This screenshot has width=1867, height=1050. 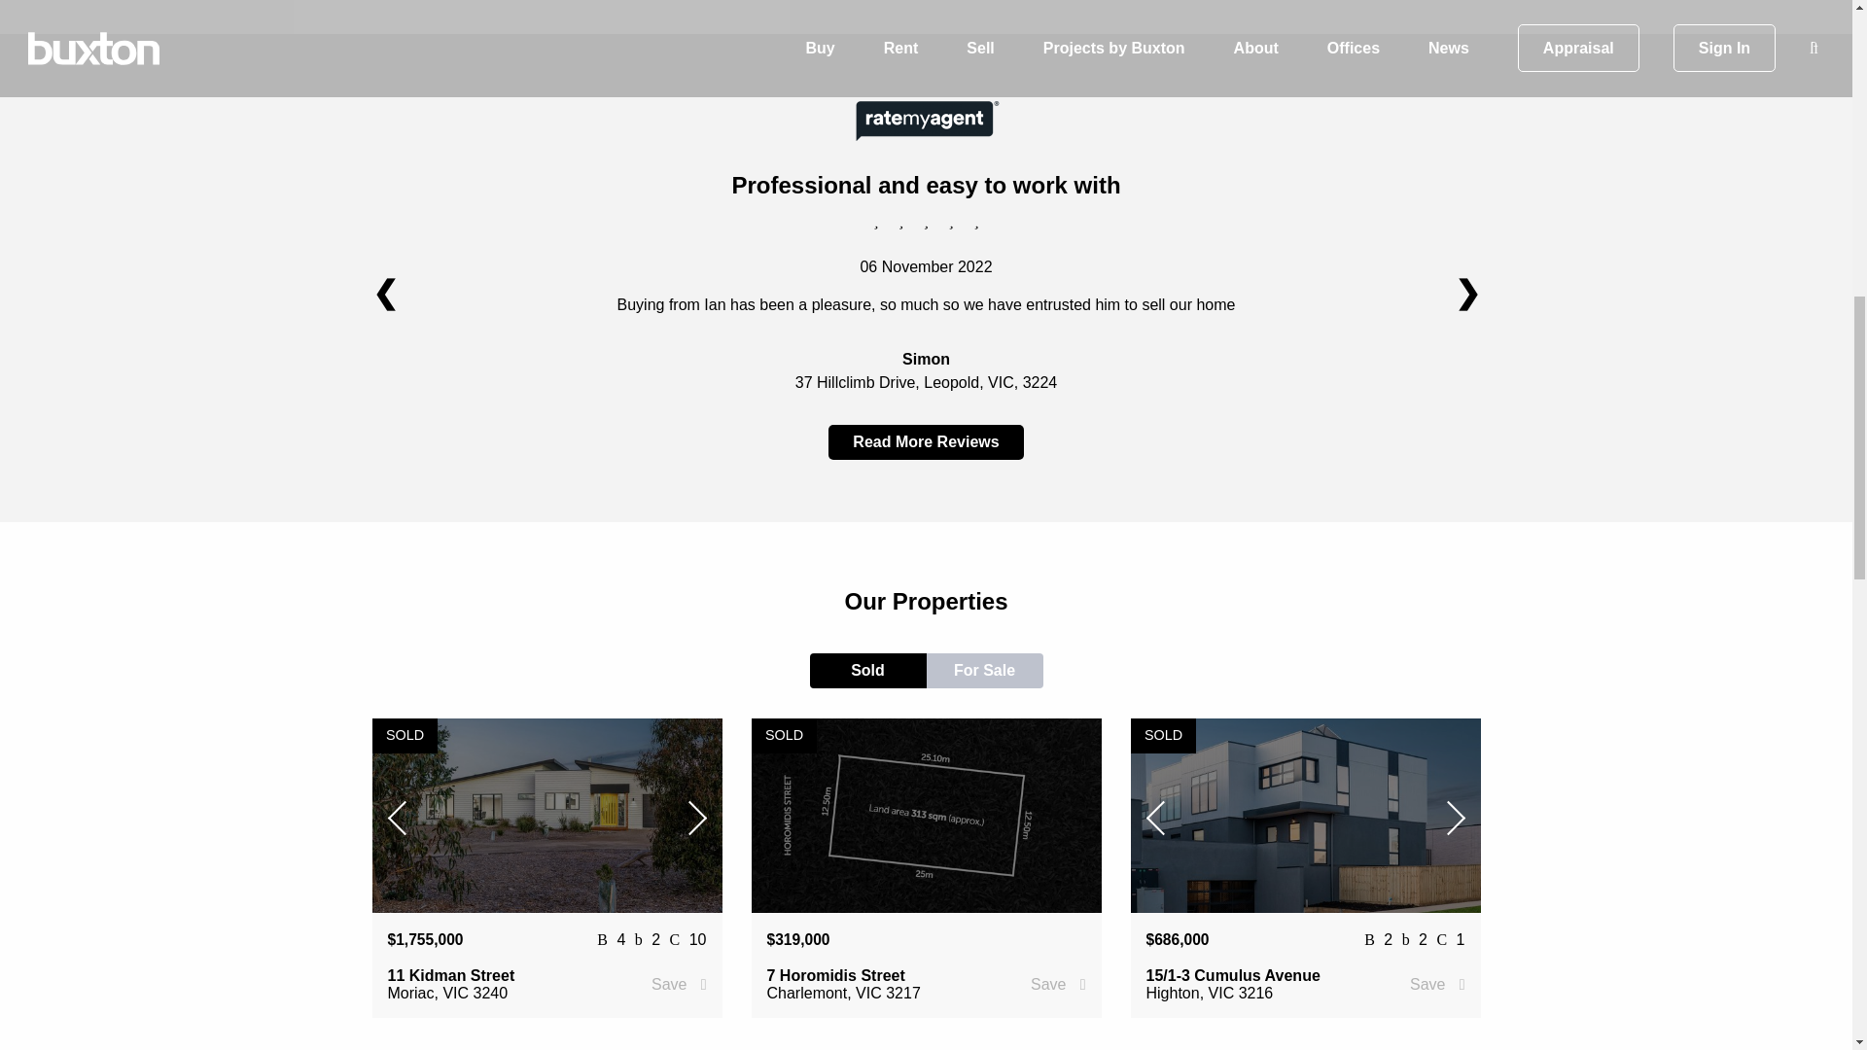 What do you see at coordinates (546, 815) in the screenshot?
I see `None - Photo 1` at bounding box center [546, 815].